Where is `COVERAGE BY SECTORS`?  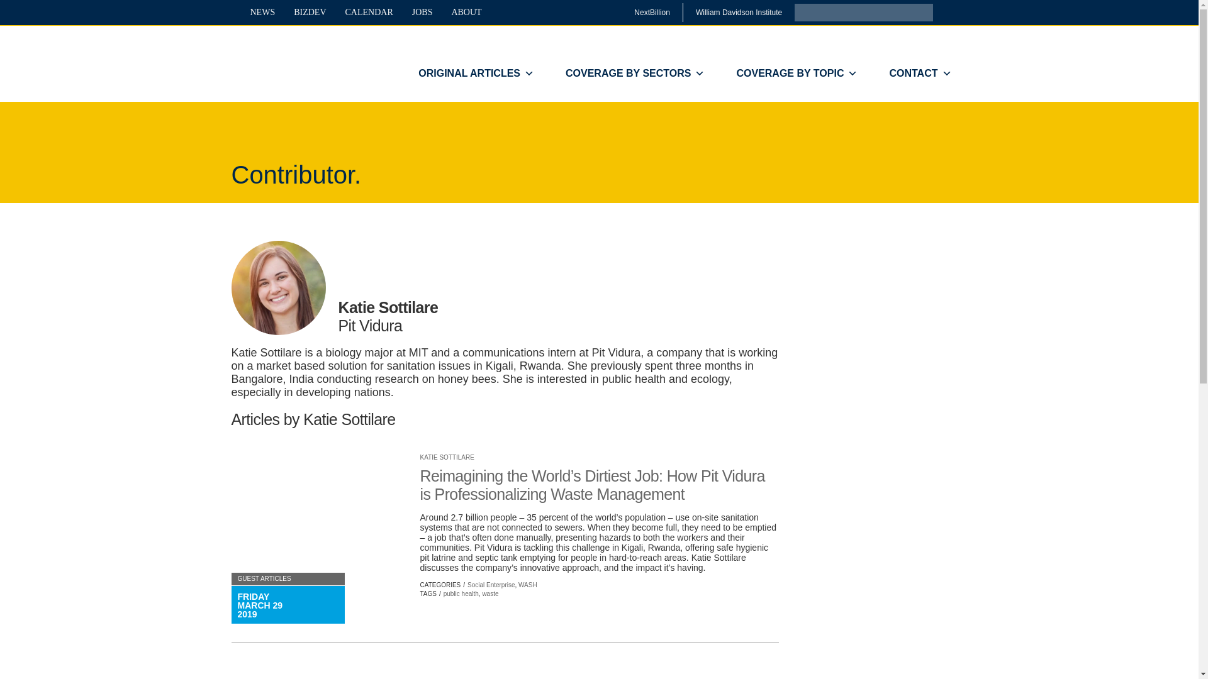 COVERAGE BY SECTORS is located at coordinates (634, 74).